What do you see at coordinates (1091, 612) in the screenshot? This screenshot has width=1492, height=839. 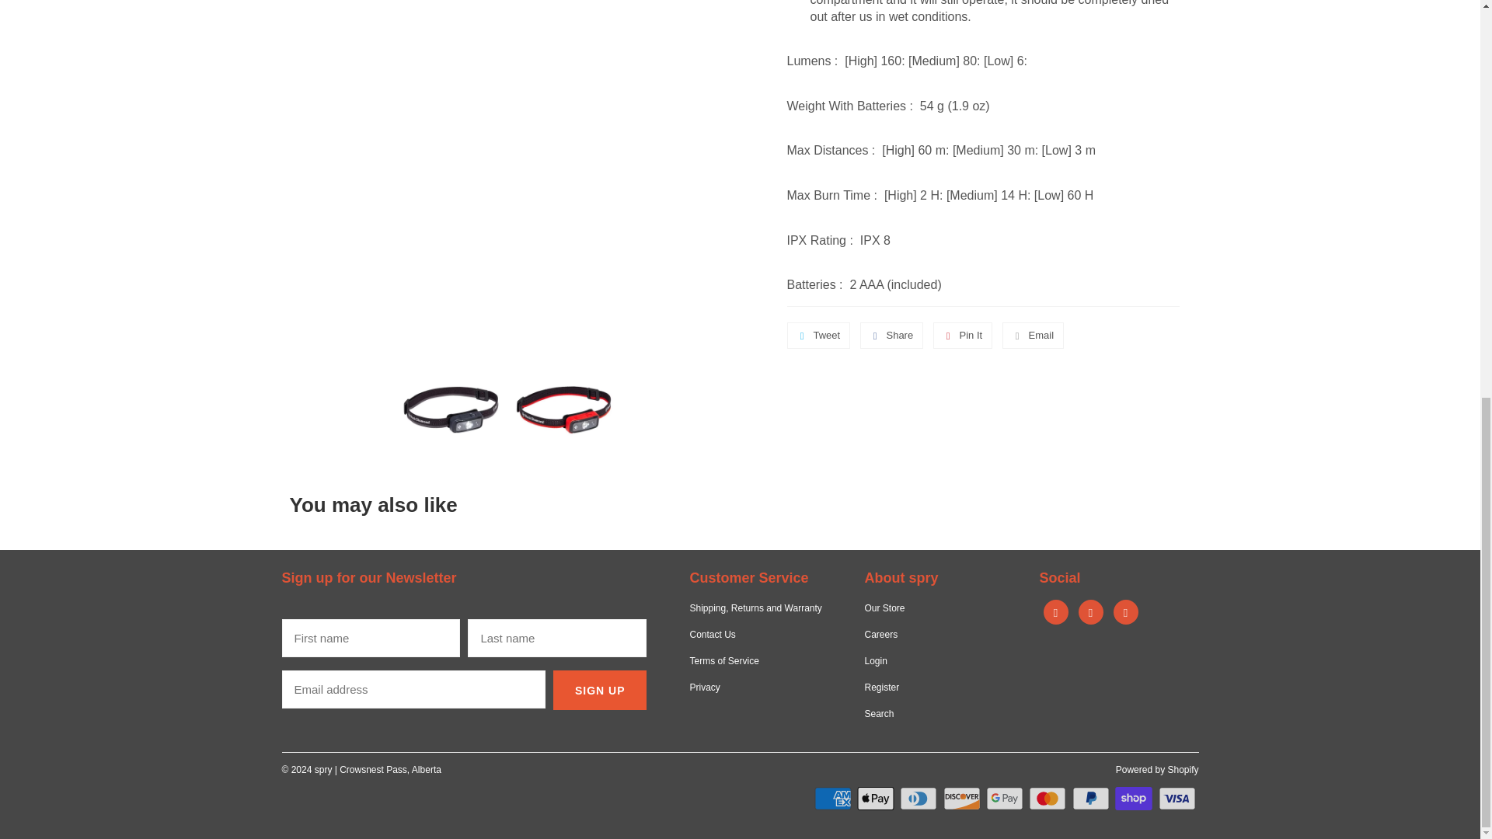 I see `spry on Instagram` at bounding box center [1091, 612].